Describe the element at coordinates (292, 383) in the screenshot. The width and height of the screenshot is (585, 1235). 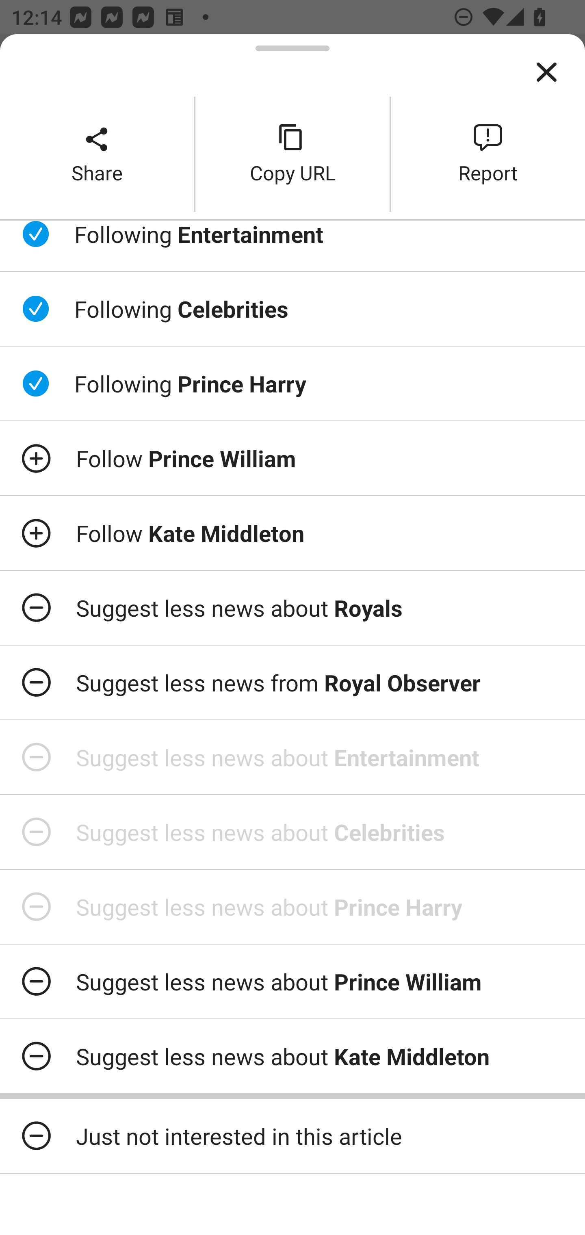
I see `Following Prince Harry` at that location.